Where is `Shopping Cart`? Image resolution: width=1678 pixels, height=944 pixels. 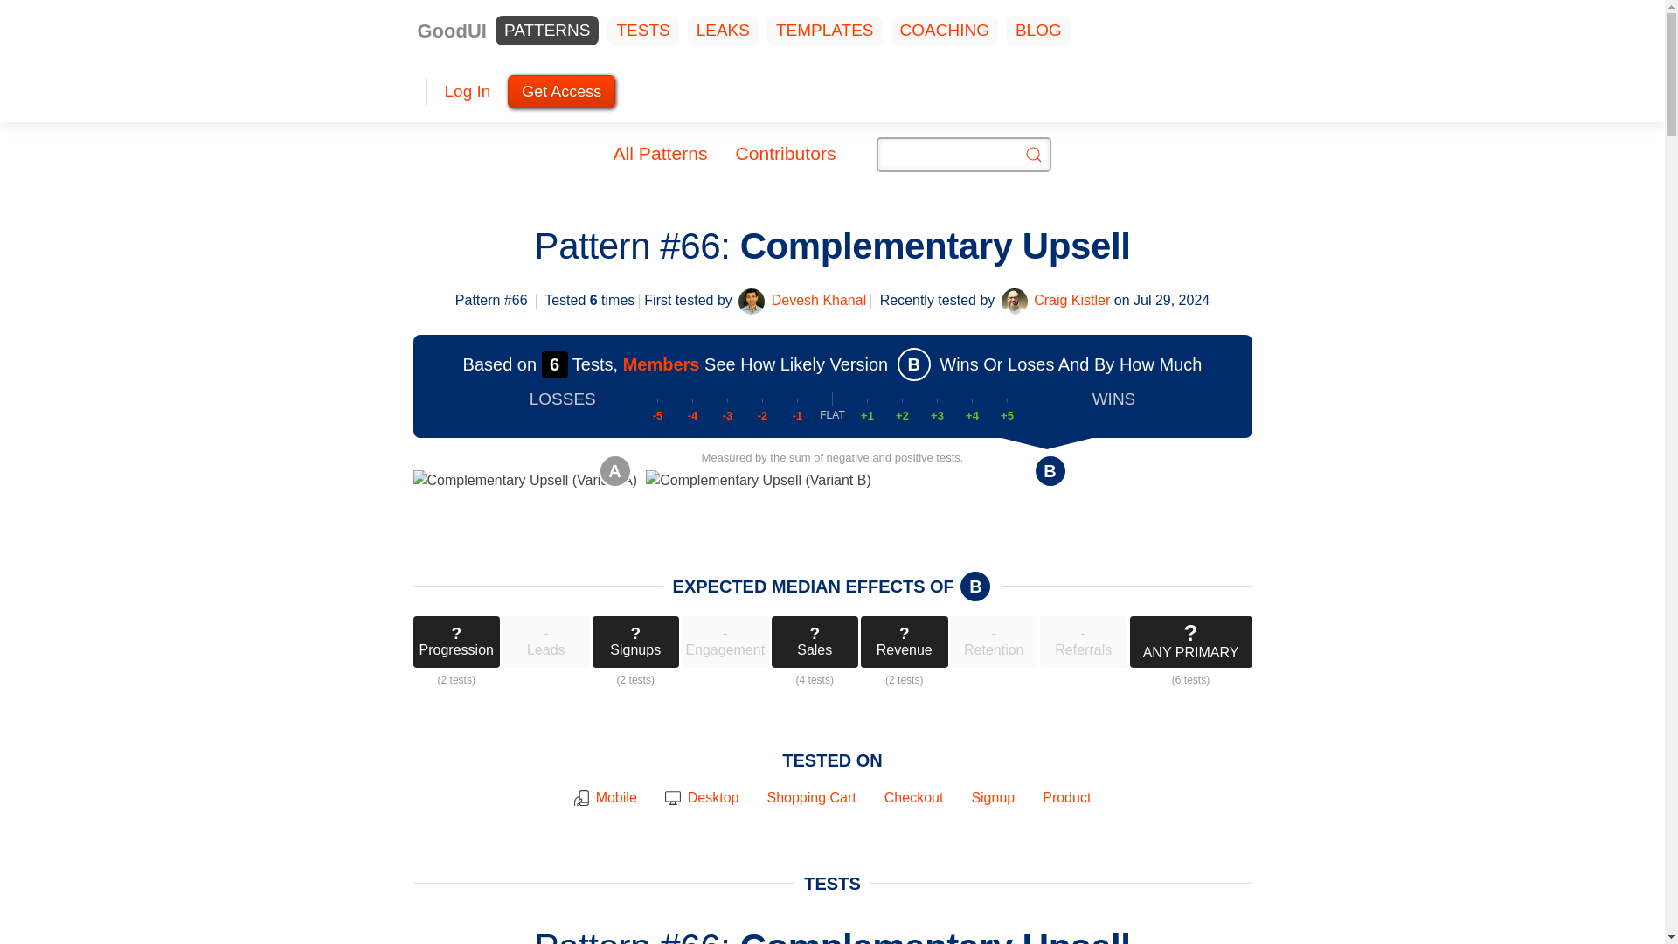 Shopping Cart is located at coordinates (811, 797).